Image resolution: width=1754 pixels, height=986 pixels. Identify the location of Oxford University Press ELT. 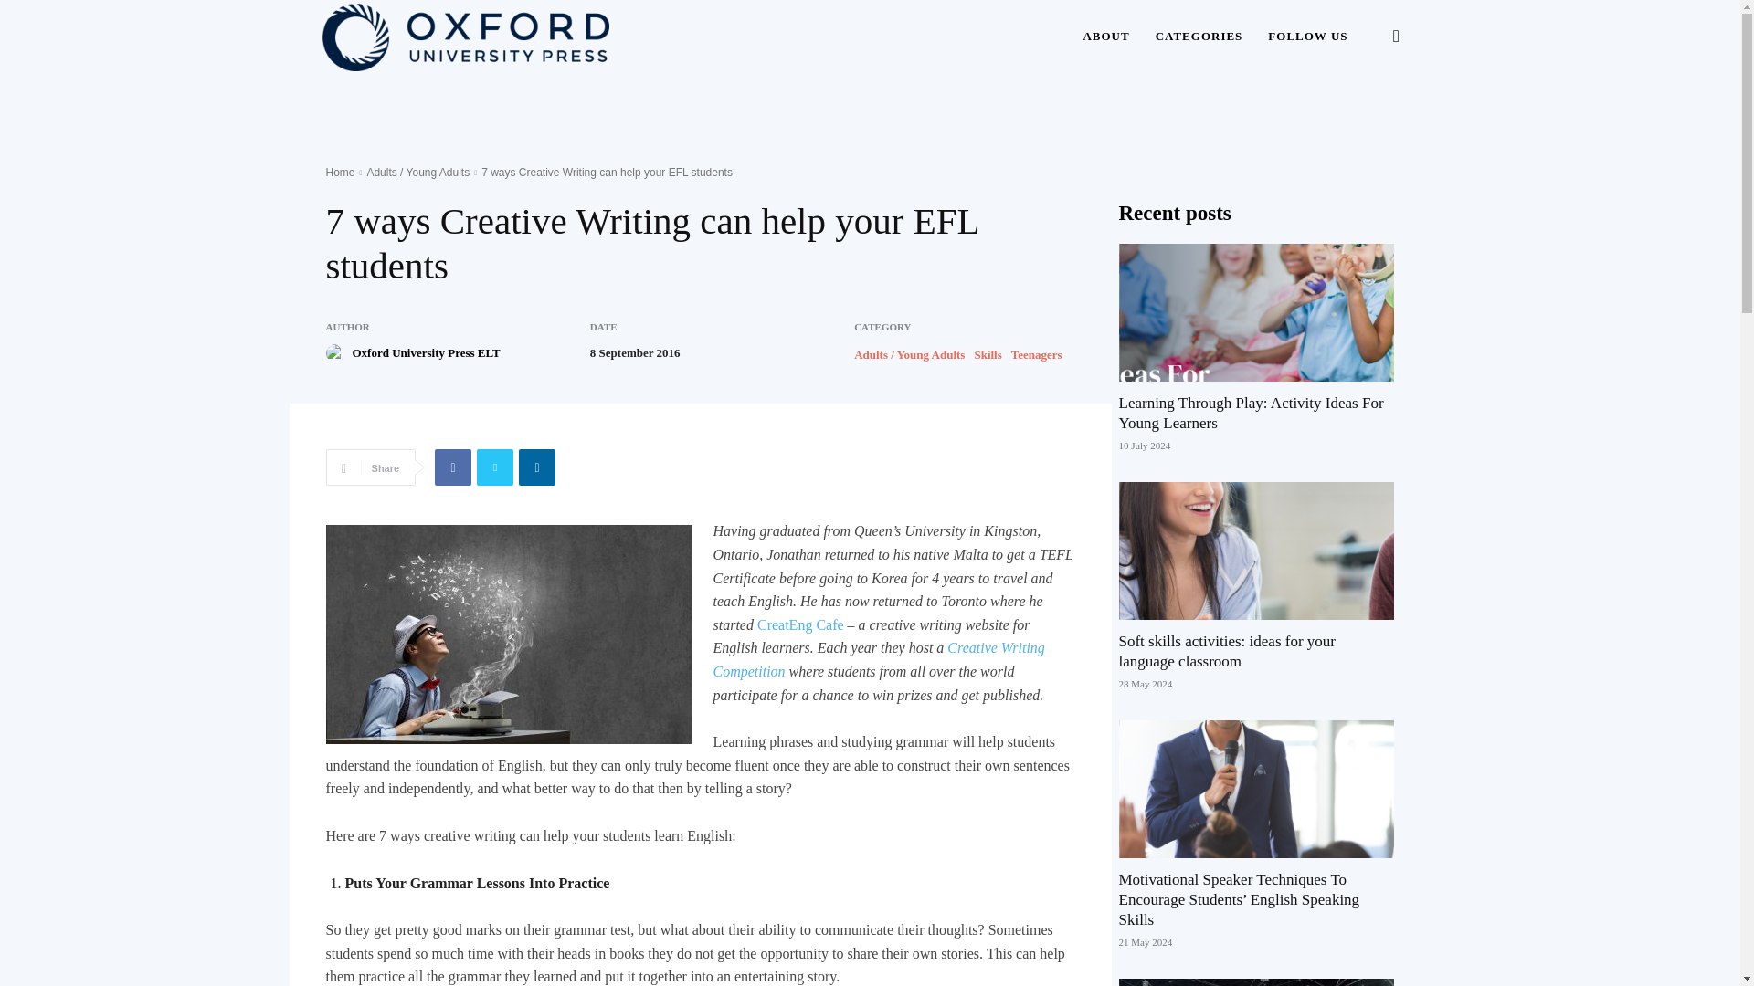
(336, 352).